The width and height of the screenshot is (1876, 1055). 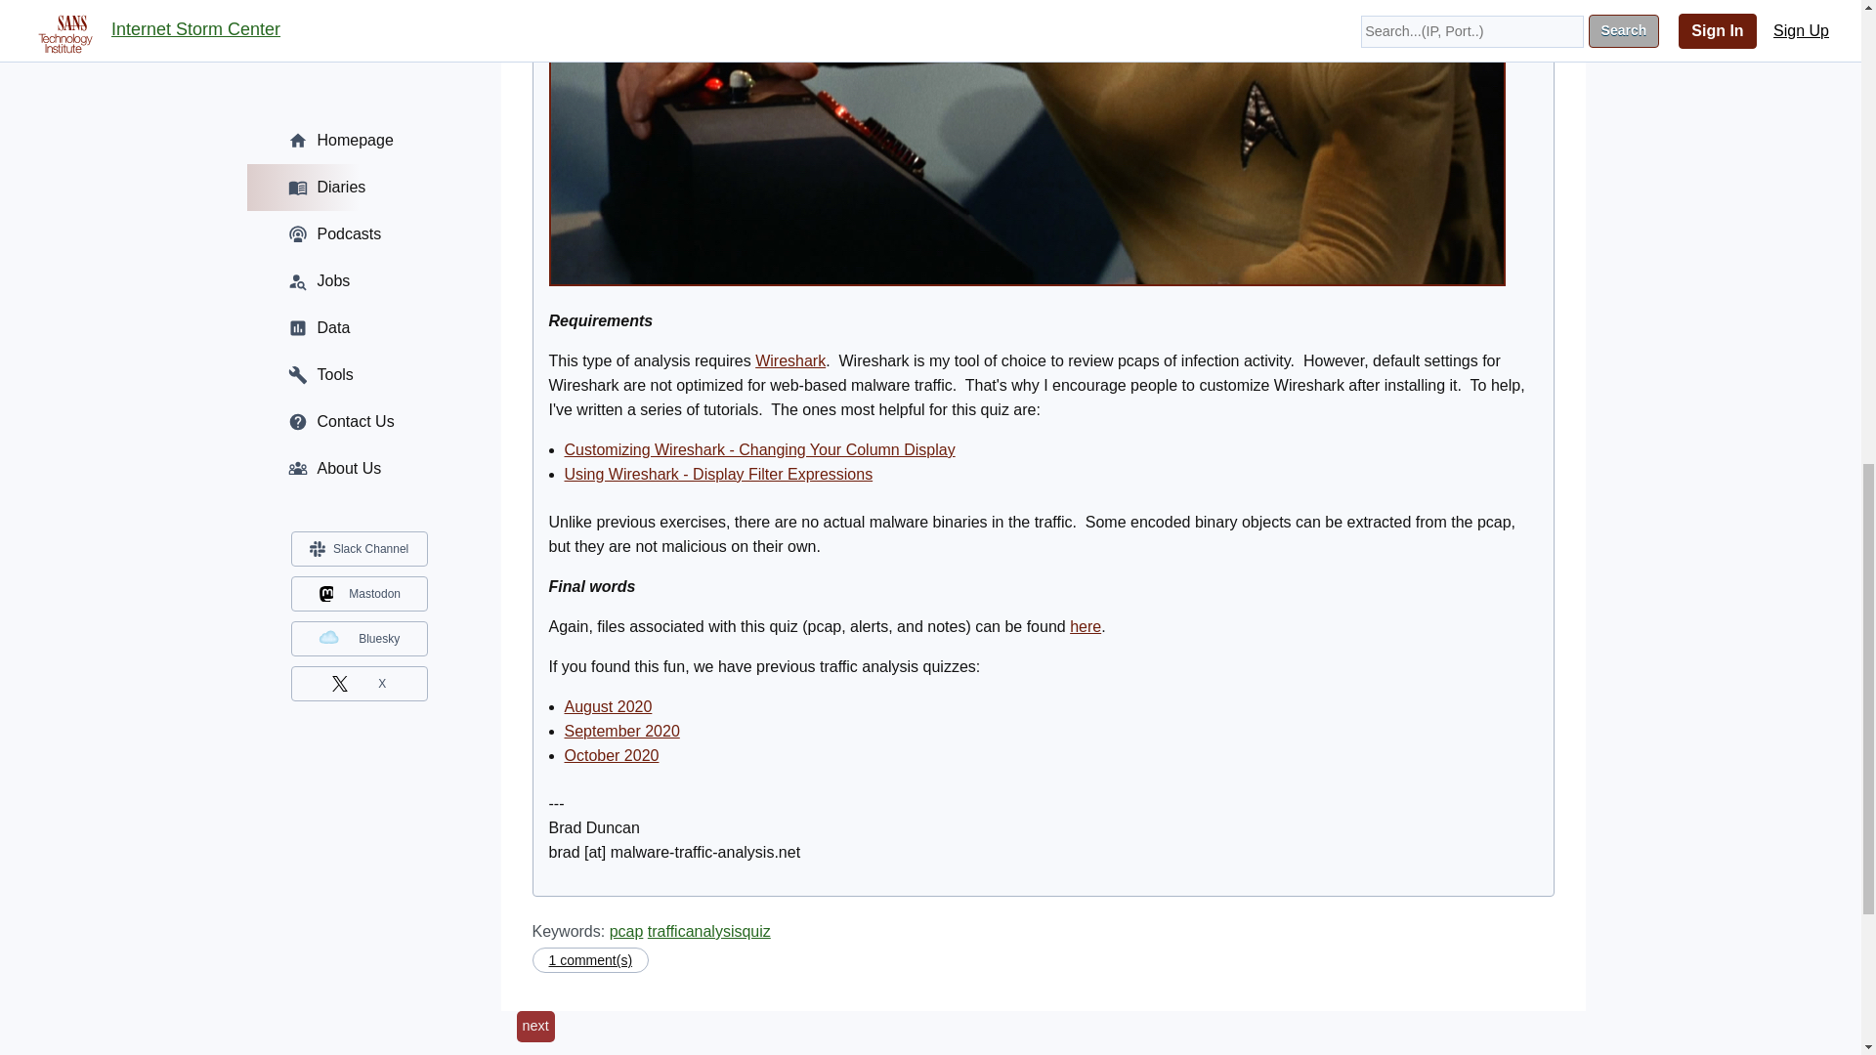 What do you see at coordinates (612, 754) in the screenshot?
I see `October 2020` at bounding box center [612, 754].